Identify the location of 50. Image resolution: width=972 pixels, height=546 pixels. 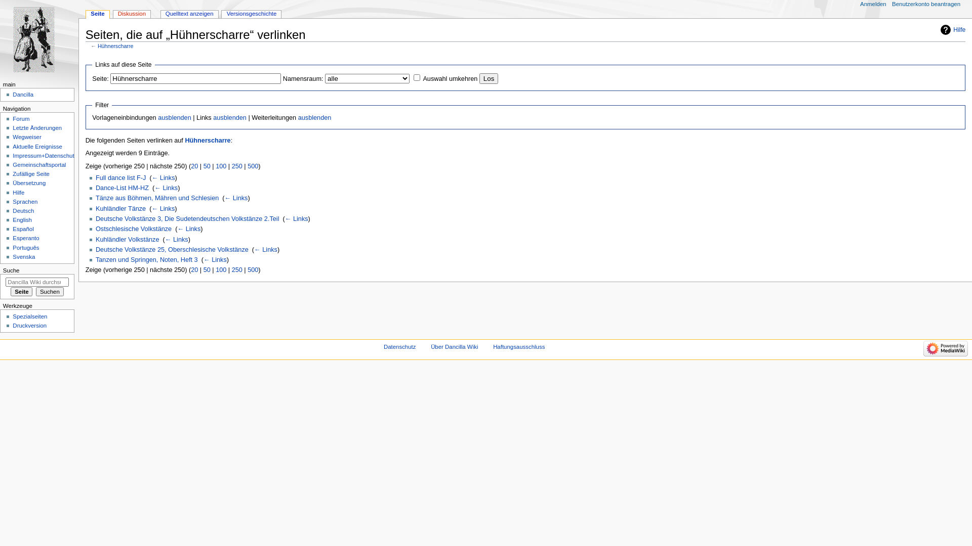
(207, 270).